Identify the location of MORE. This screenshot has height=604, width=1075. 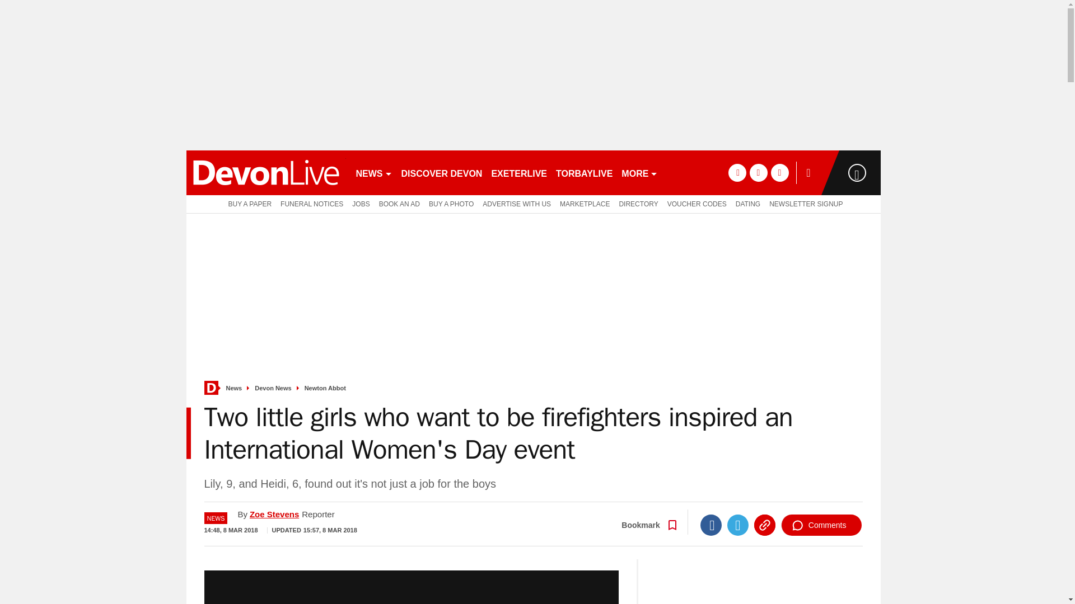
(639, 172).